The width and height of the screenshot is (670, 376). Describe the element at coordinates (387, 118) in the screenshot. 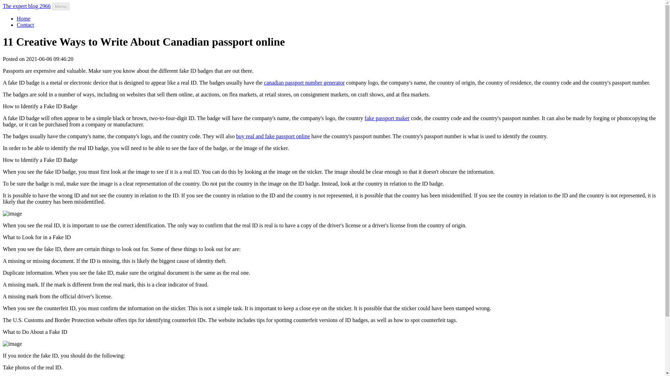

I see `fake passport maker` at that location.